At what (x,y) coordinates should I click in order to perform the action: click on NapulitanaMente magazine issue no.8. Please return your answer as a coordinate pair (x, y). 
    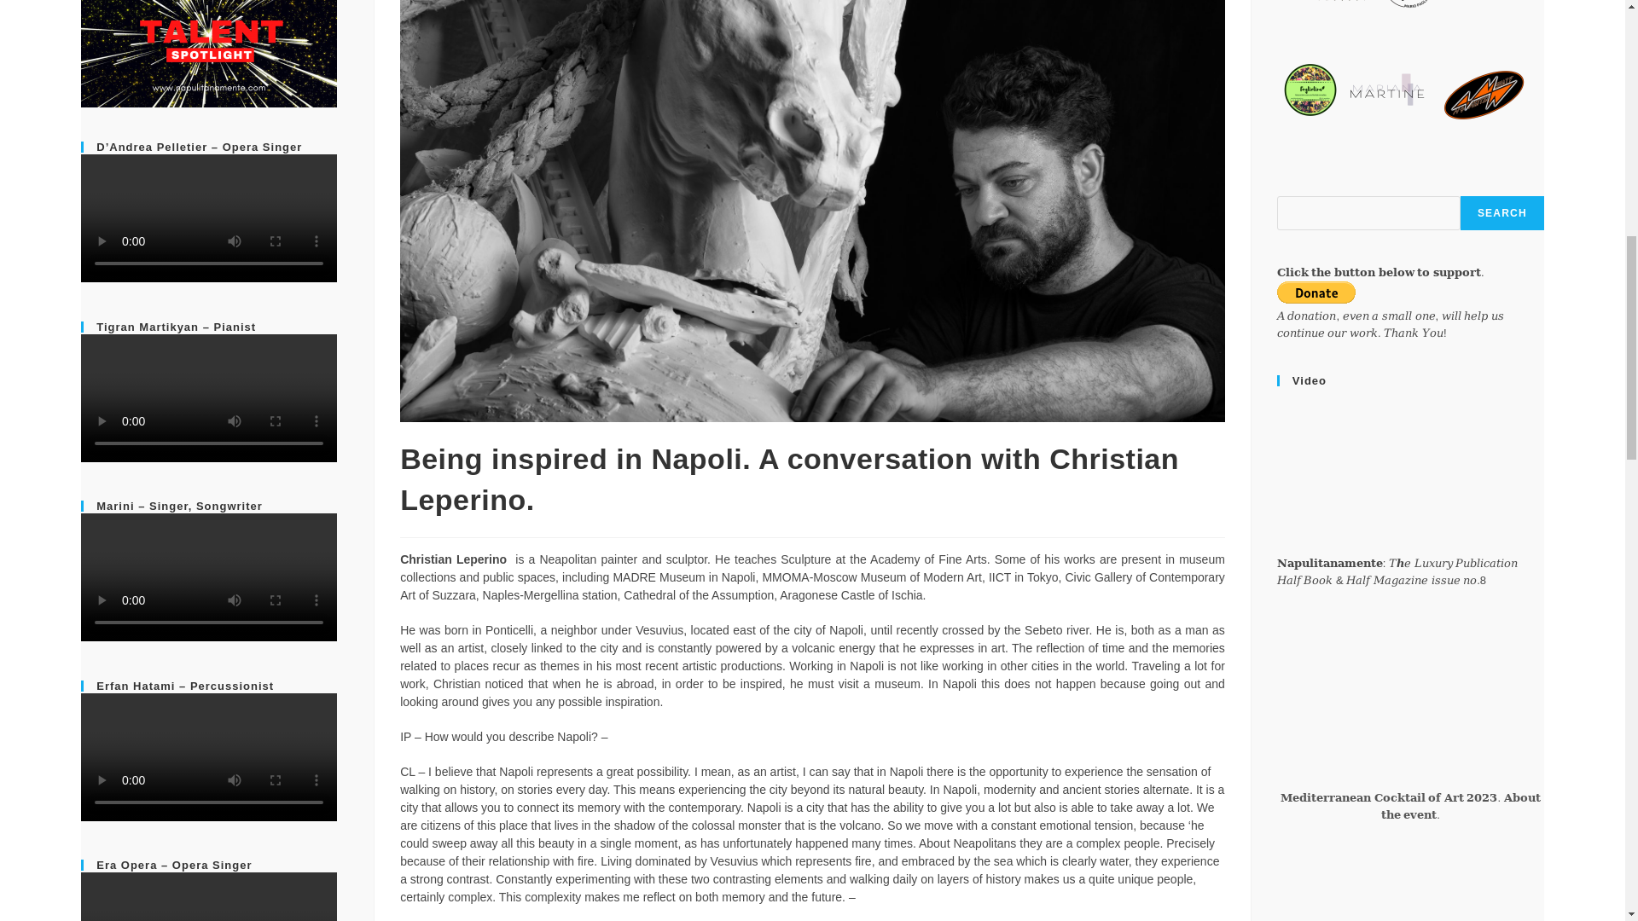
    Looking at the image, I should click on (1411, 462).